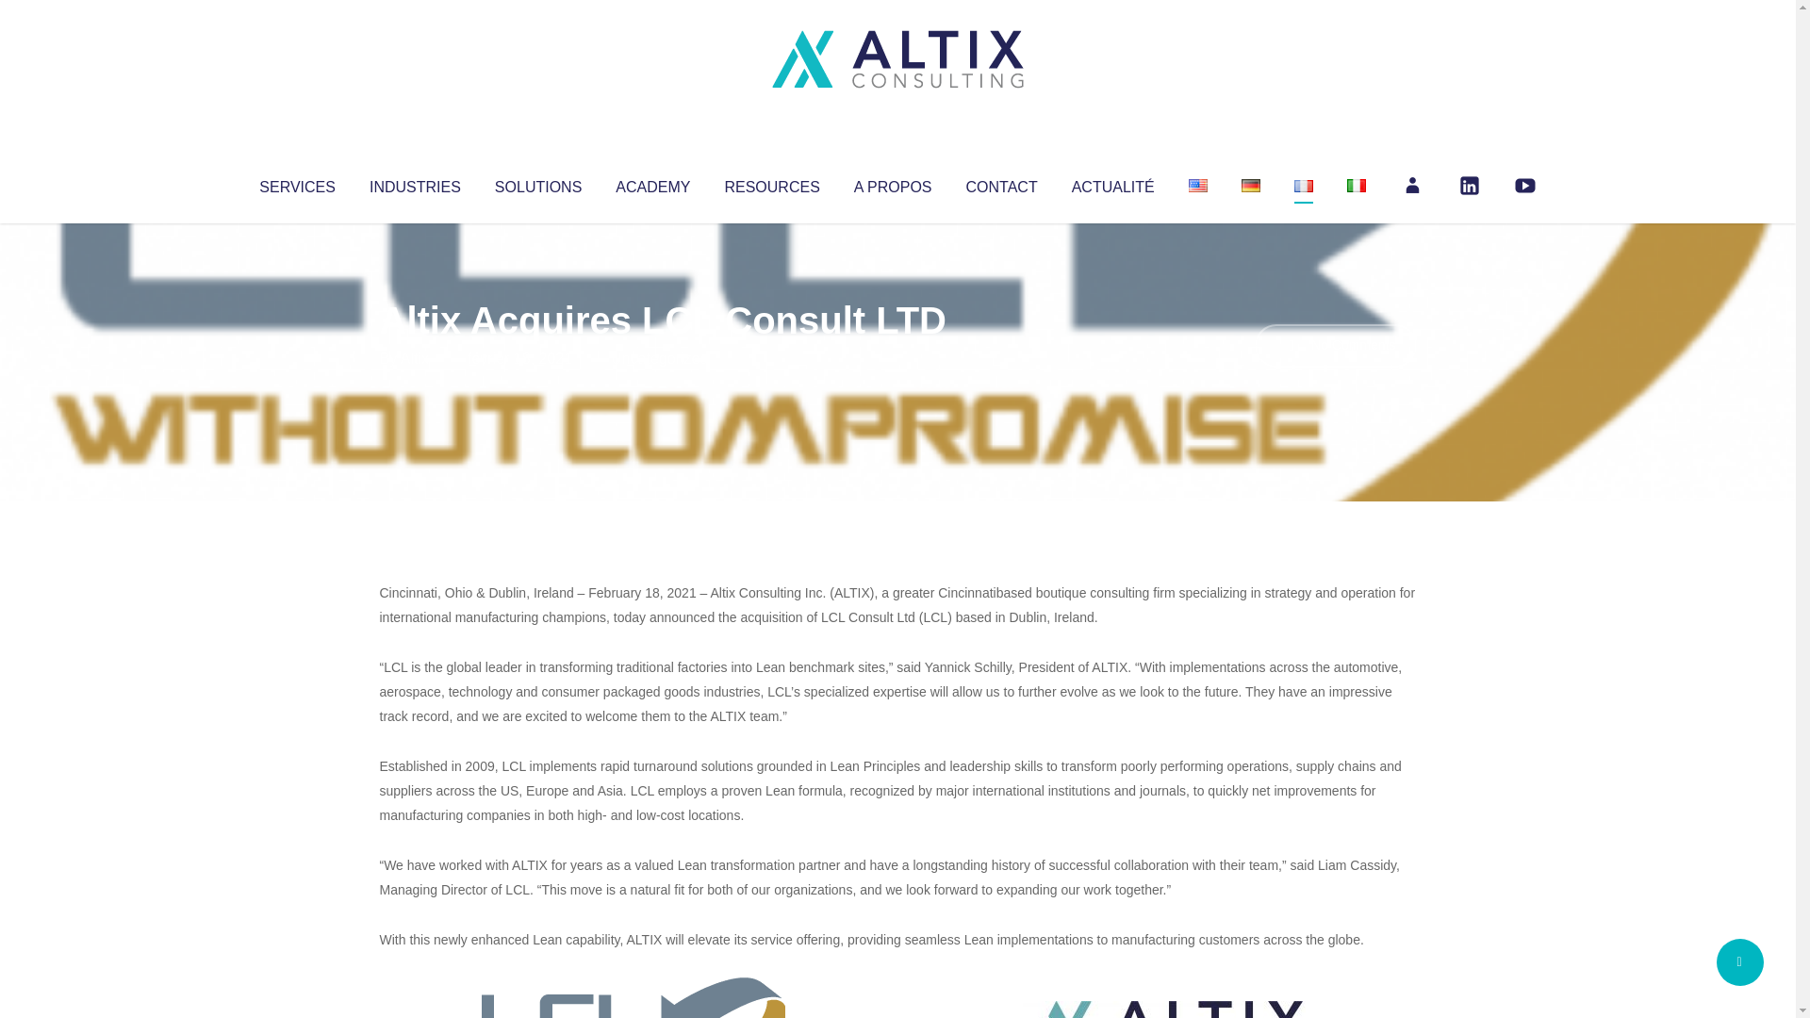 The height and width of the screenshot is (1018, 1810). Describe the element at coordinates (1335, 345) in the screenshot. I see `No Comments` at that location.